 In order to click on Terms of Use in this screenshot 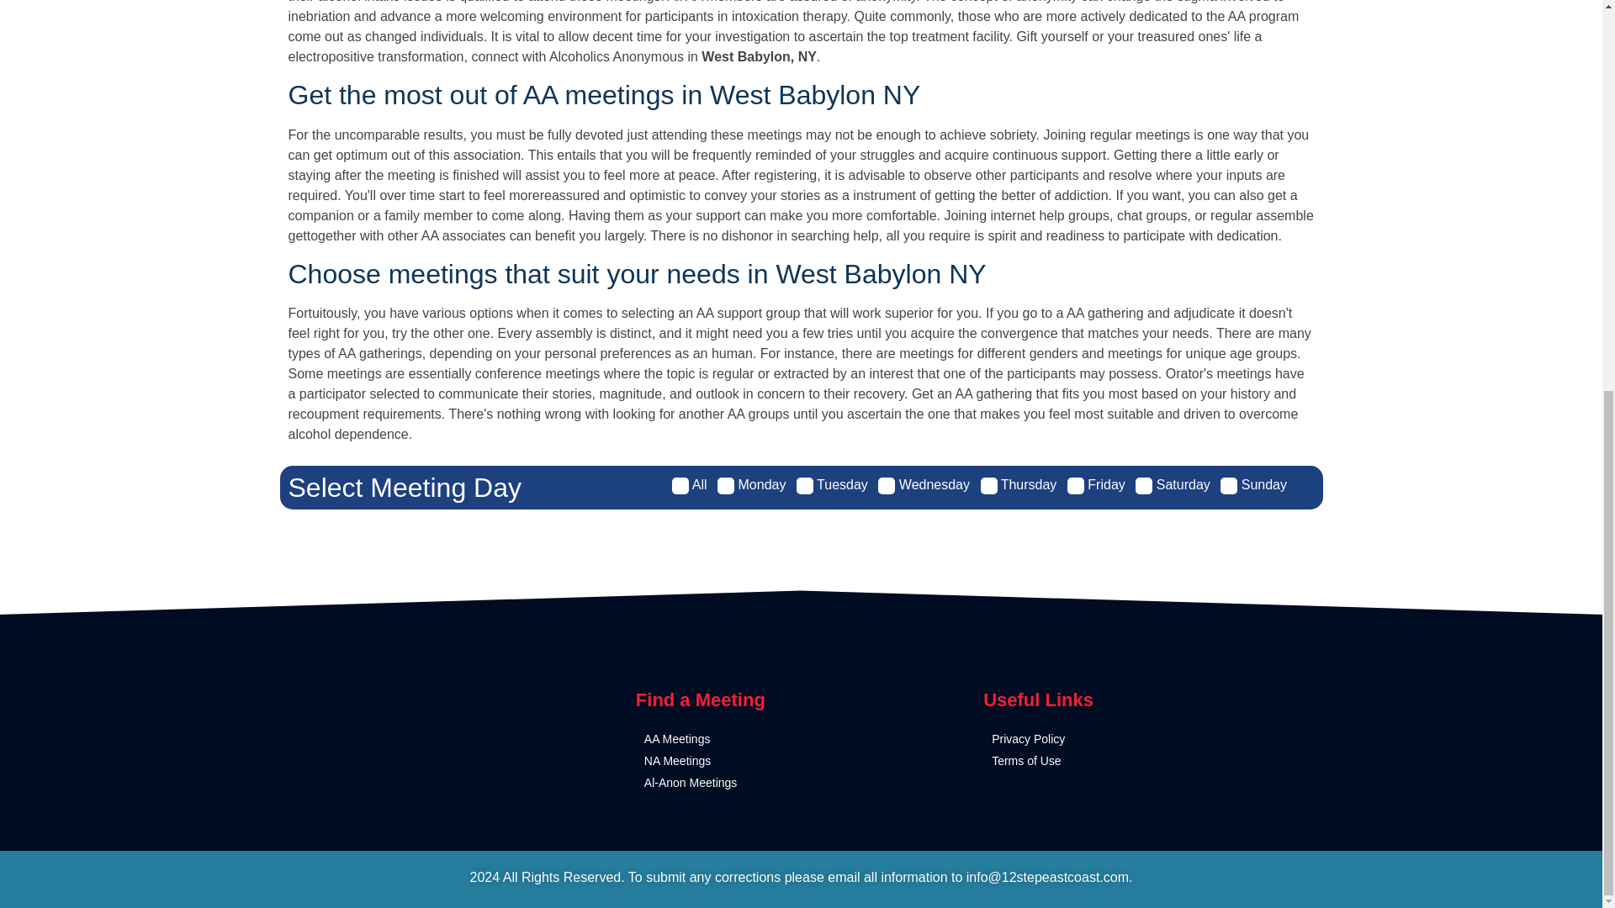, I will do `click(1152, 761)`.